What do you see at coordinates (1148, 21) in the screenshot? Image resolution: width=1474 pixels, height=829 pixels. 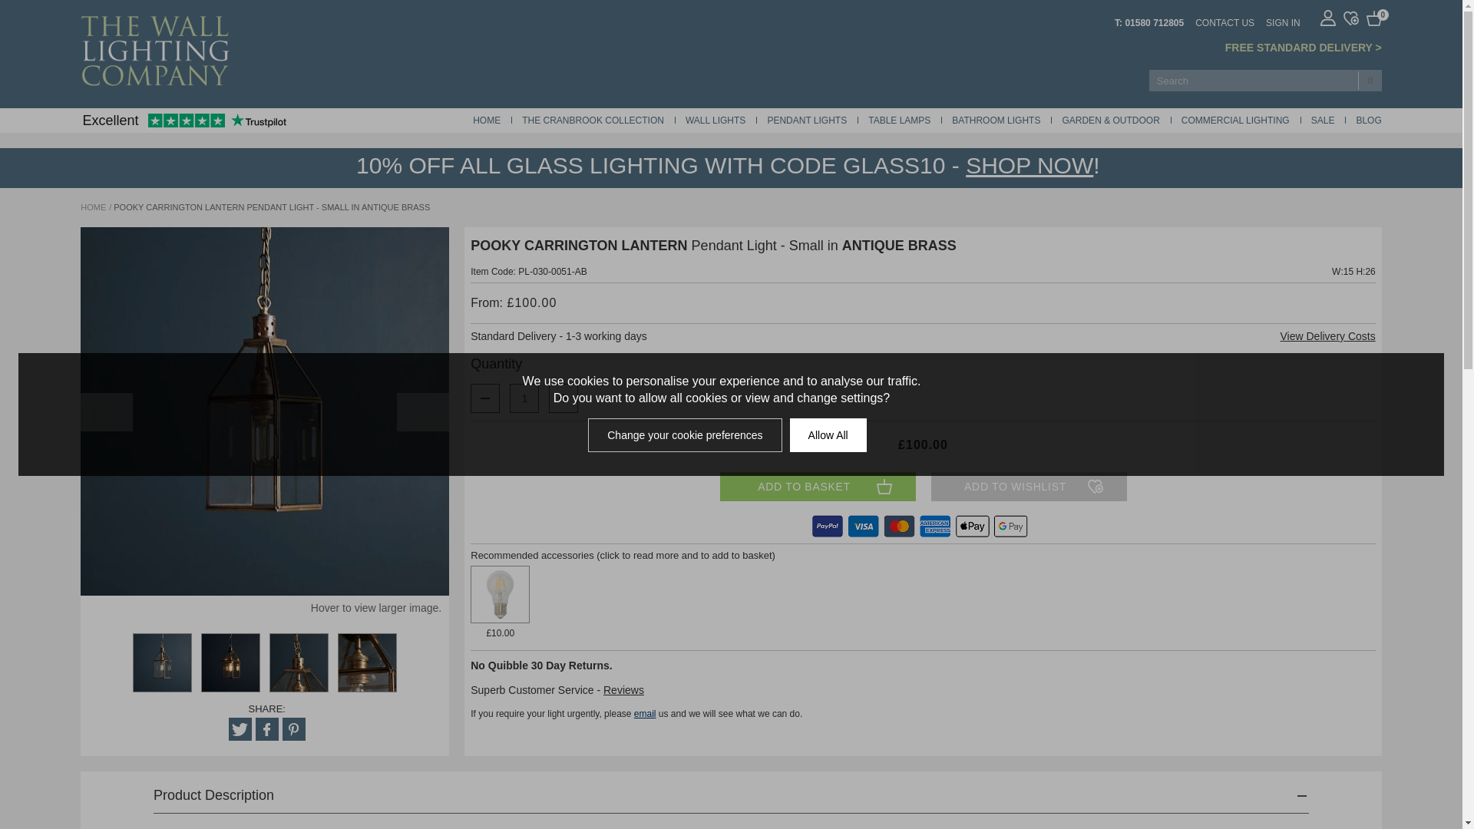 I see `T: 01580 712805` at bounding box center [1148, 21].